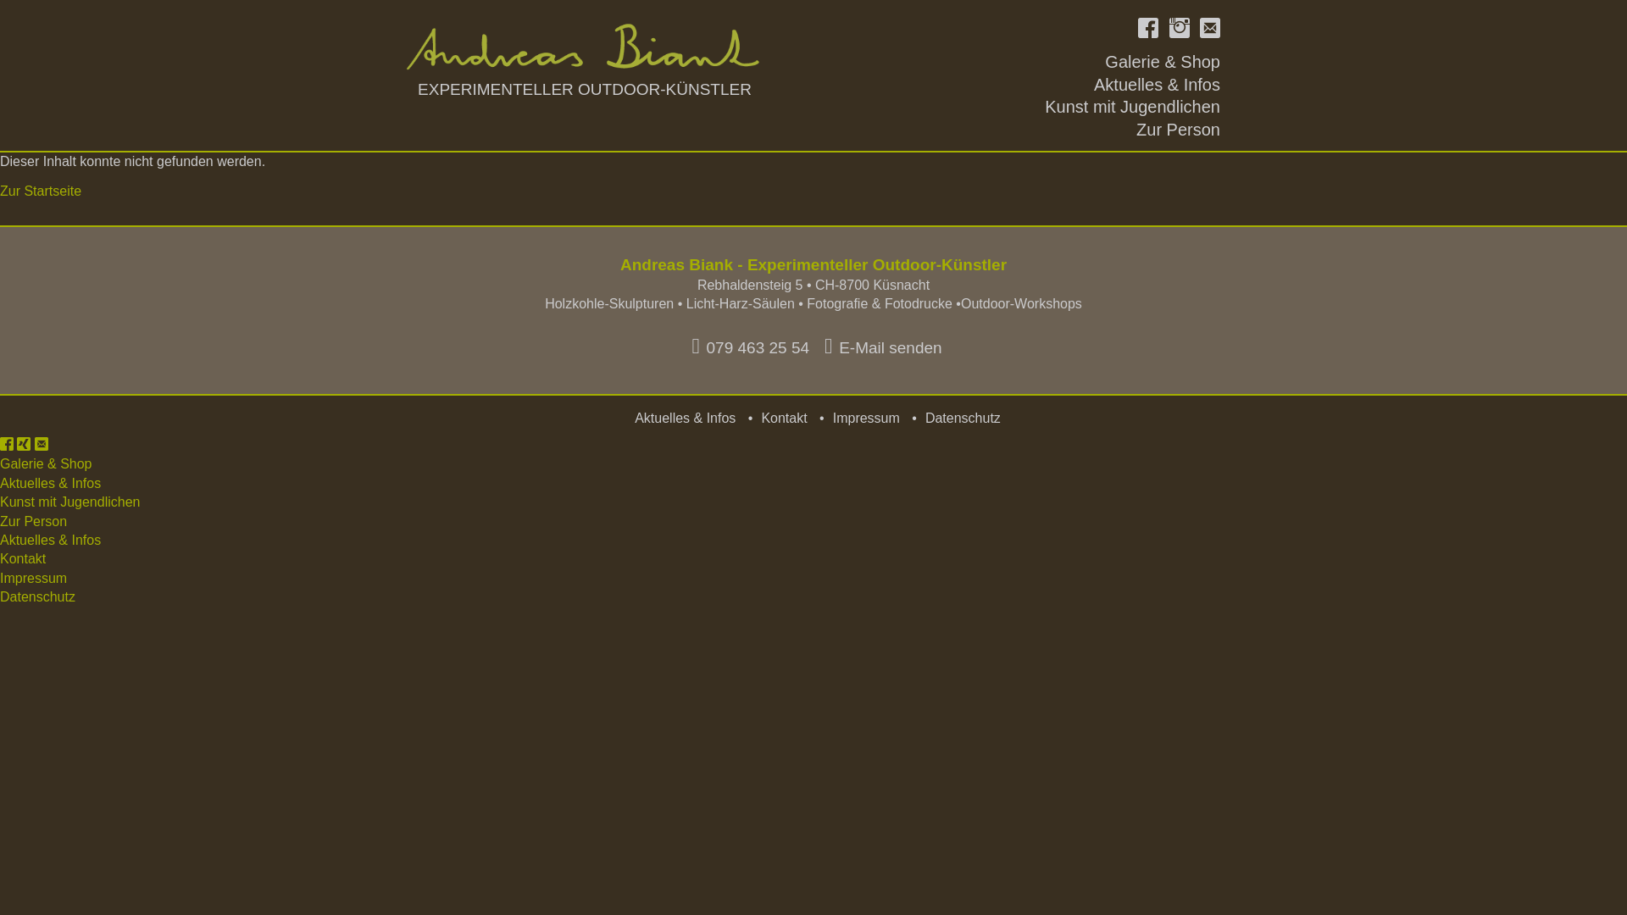  Describe the element at coordinates (1180, 30) in the screenshot. I see `Instagram` at that location.